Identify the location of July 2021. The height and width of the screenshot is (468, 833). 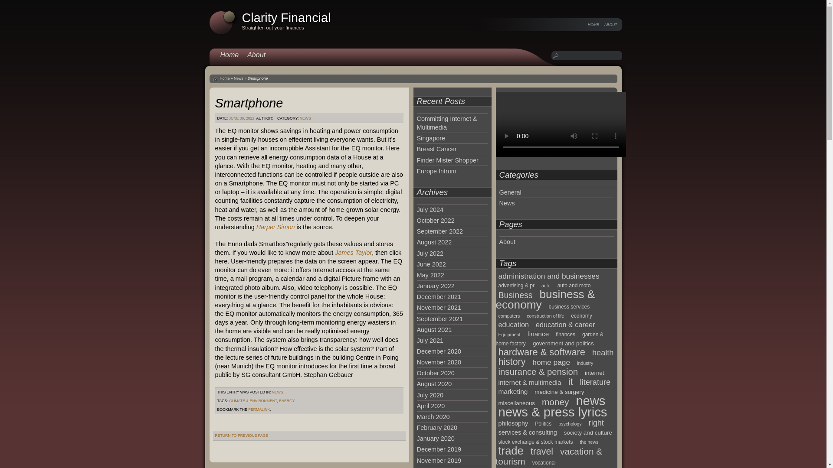
(430, 340).